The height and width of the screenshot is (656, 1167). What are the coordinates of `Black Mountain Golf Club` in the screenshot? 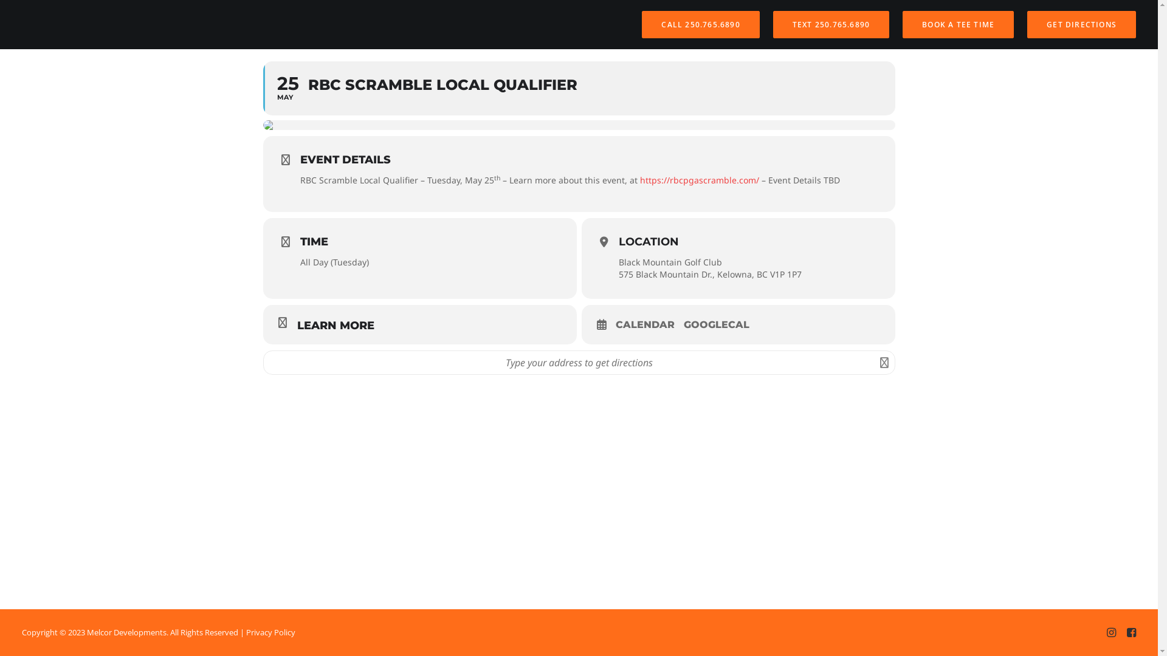 It's located at (670, 262).